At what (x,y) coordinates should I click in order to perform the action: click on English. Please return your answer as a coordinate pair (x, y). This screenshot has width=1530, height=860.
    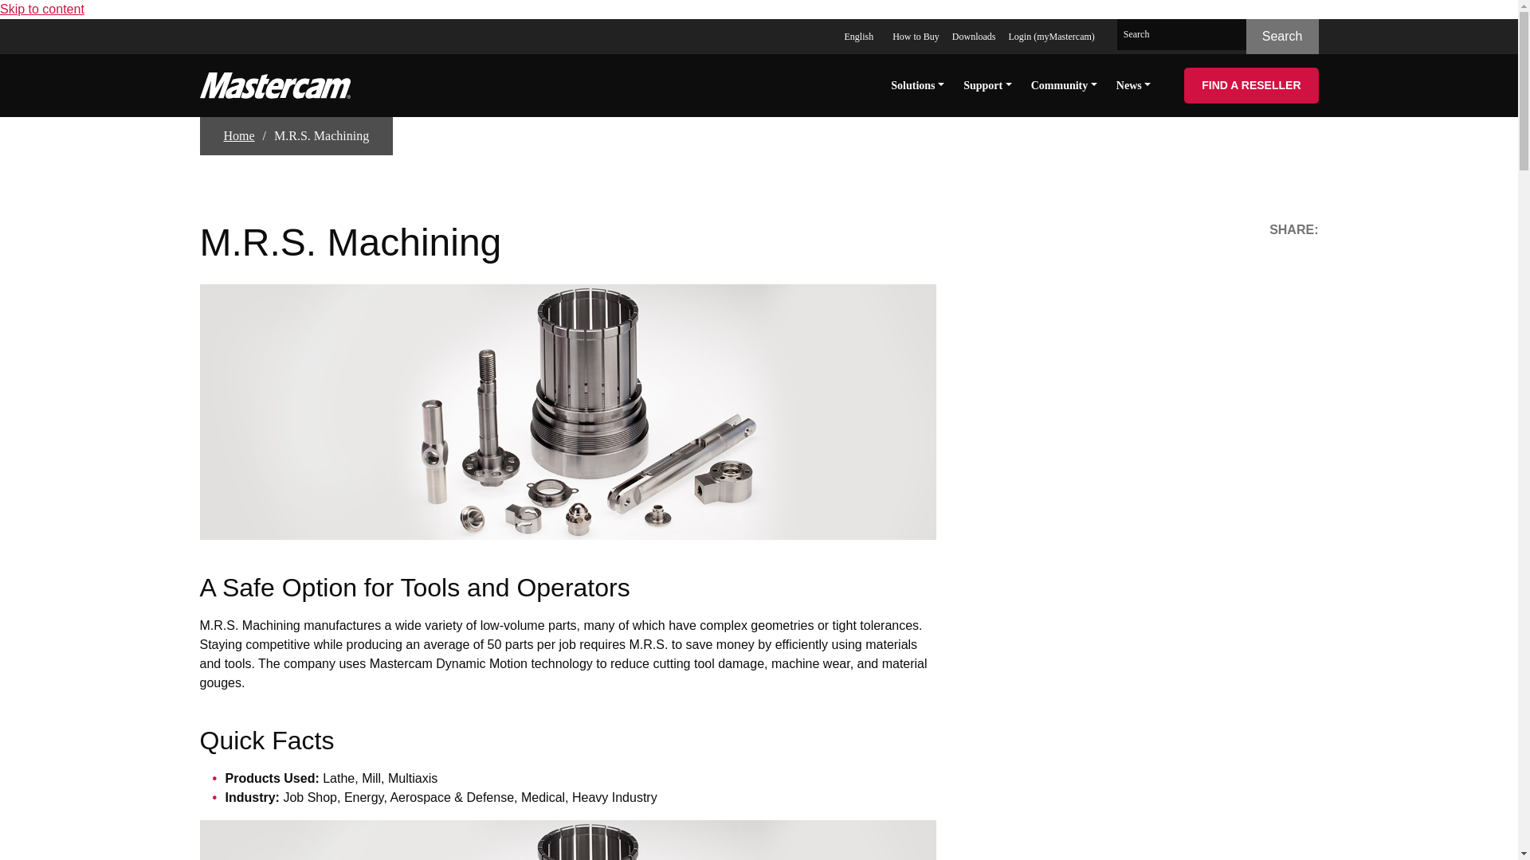
    Looking at the image, I should click on (861, 35).